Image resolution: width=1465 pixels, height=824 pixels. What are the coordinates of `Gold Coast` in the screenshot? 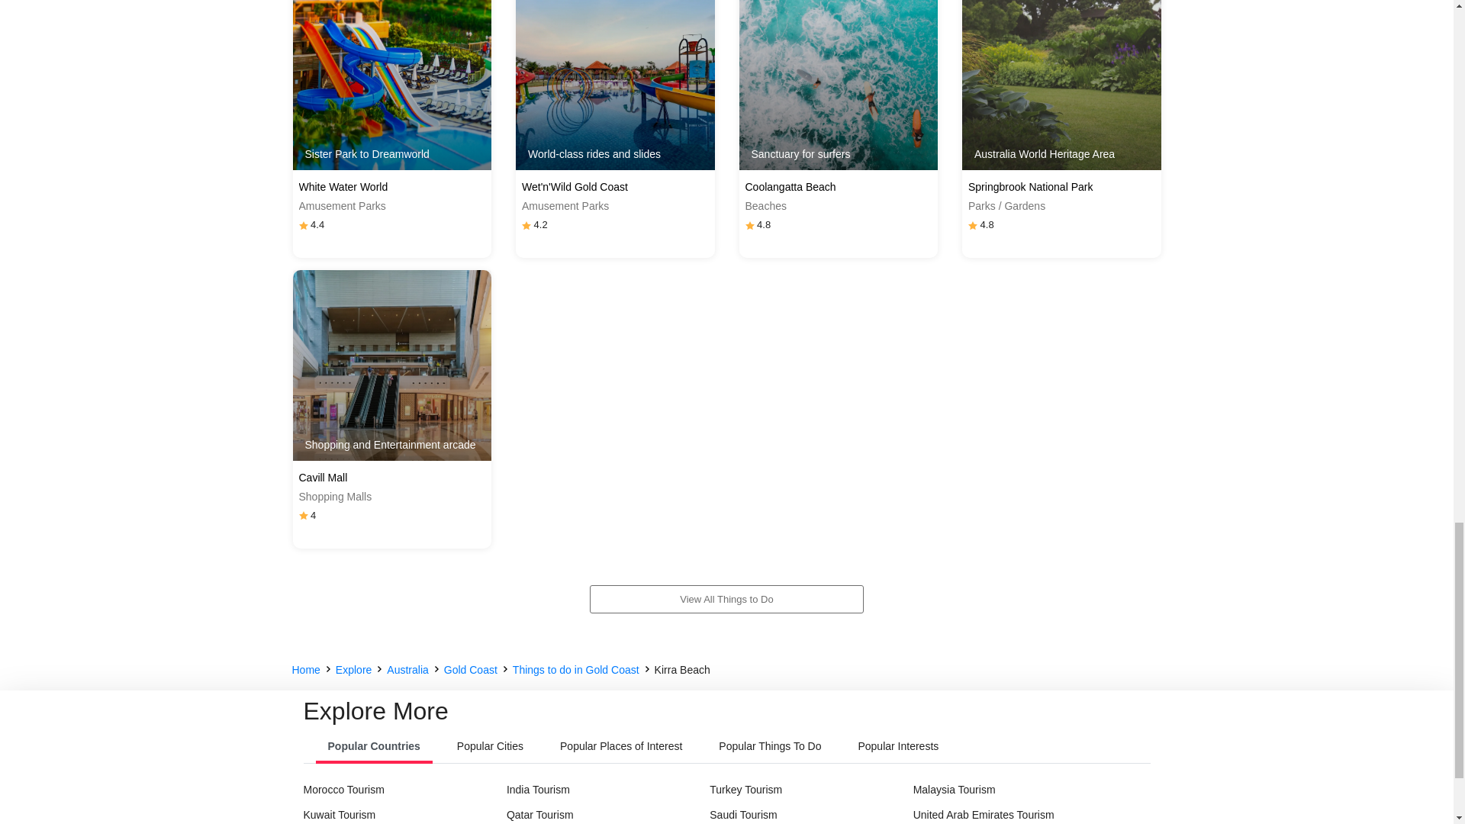 It's located at (470, 670).